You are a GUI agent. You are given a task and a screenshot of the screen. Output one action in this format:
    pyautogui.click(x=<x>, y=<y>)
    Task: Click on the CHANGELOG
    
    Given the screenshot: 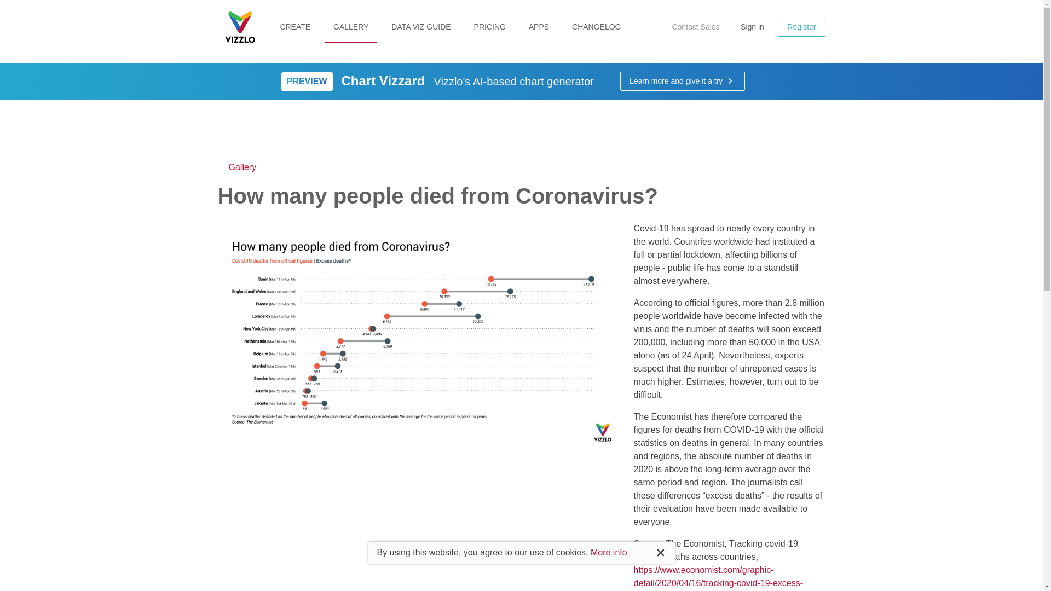 What is the action you would take?
    pyautogui.click(x=597, y=27)
    